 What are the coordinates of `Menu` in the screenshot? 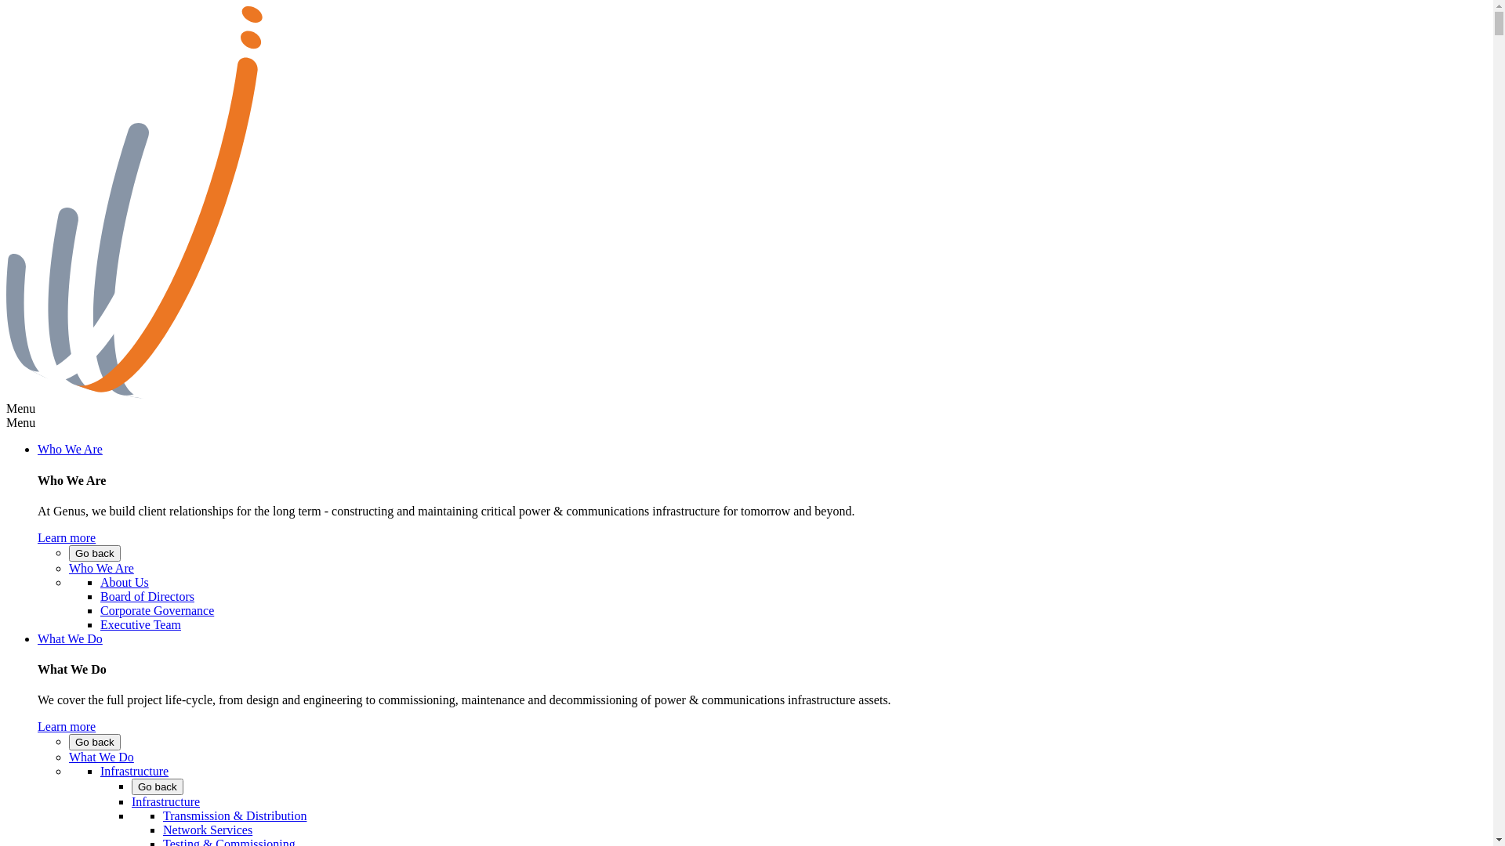 It's located at (20, 409).